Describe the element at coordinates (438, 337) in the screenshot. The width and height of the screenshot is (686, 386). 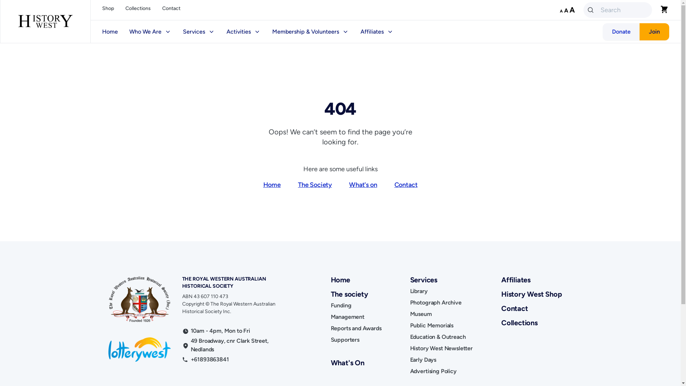
I see `Education & Outreach` at that location.